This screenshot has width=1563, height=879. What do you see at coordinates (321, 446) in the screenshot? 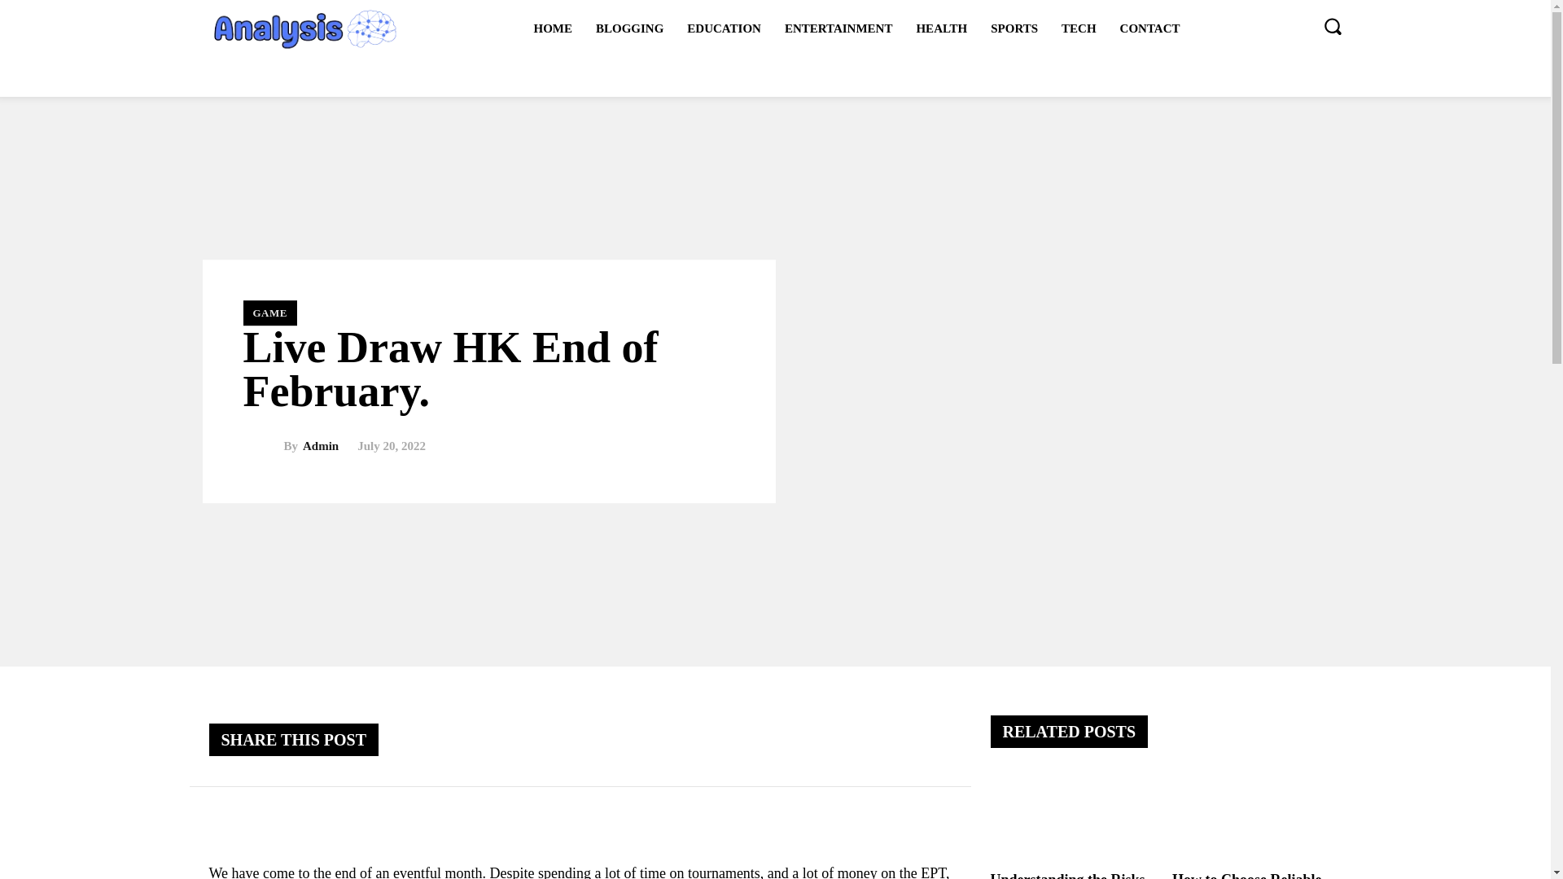
I see `Admin` at bounding box center [321, 446].